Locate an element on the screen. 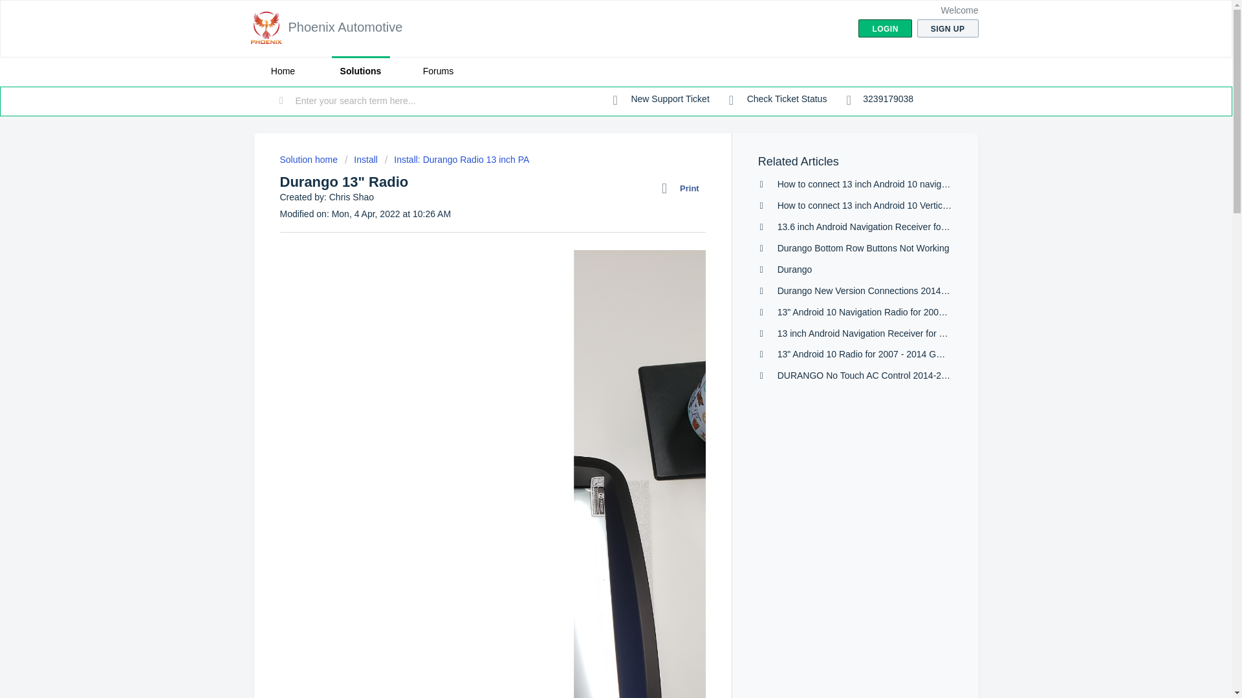 Image resolution: width=1242 pixels, height=698 pixels. New Support Ticket is located at coordinates (661, 100).